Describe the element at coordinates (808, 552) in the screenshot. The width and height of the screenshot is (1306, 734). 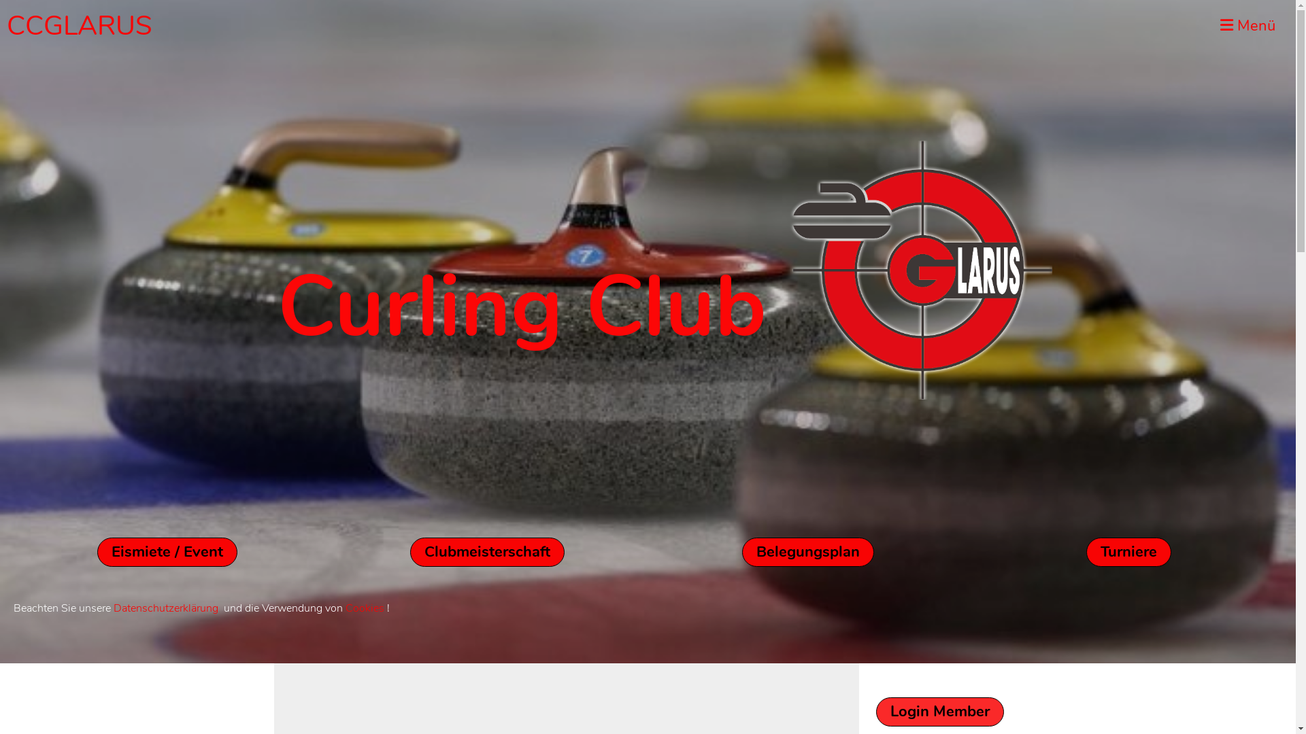
I see `Belegungsplan` at that location.